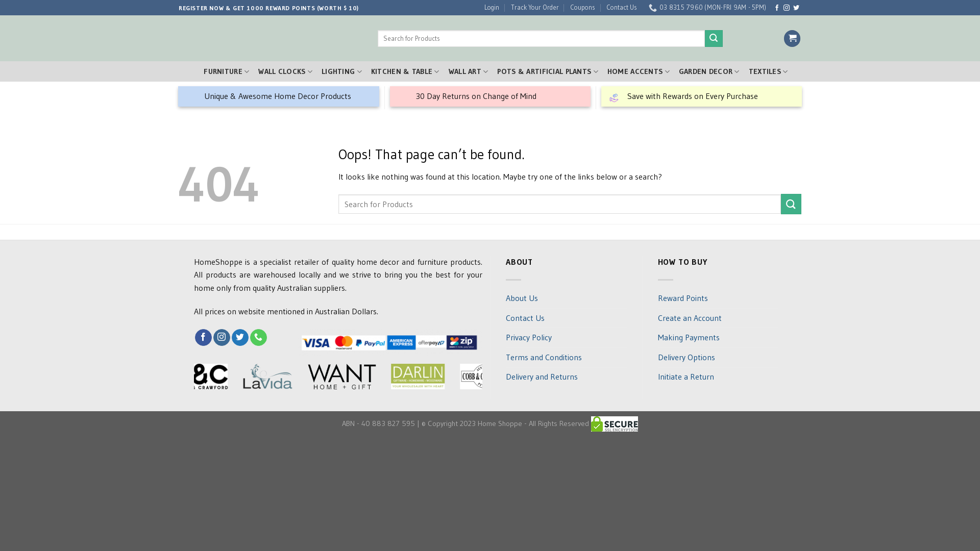 The height and width of the screenshot is (551, 980). What do you see at coordinates (618, 8) in the screenshot?
I see `Contact Us` at bounding box center [618, 8].